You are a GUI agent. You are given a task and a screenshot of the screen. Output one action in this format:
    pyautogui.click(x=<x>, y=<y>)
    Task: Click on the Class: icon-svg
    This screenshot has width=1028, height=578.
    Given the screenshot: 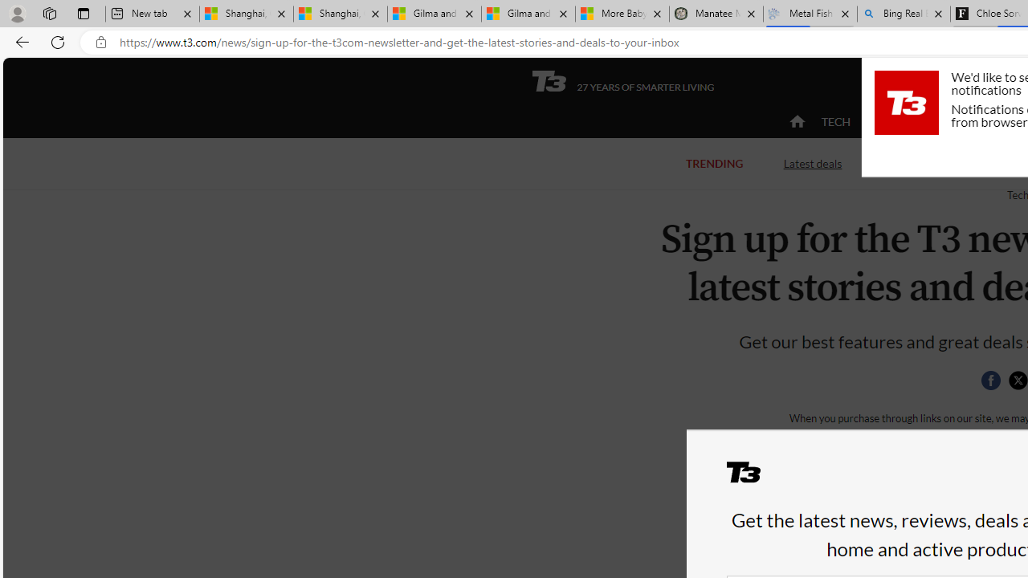 What is the action you would take?
    pyautogui.click(x=1018, y=381)
    